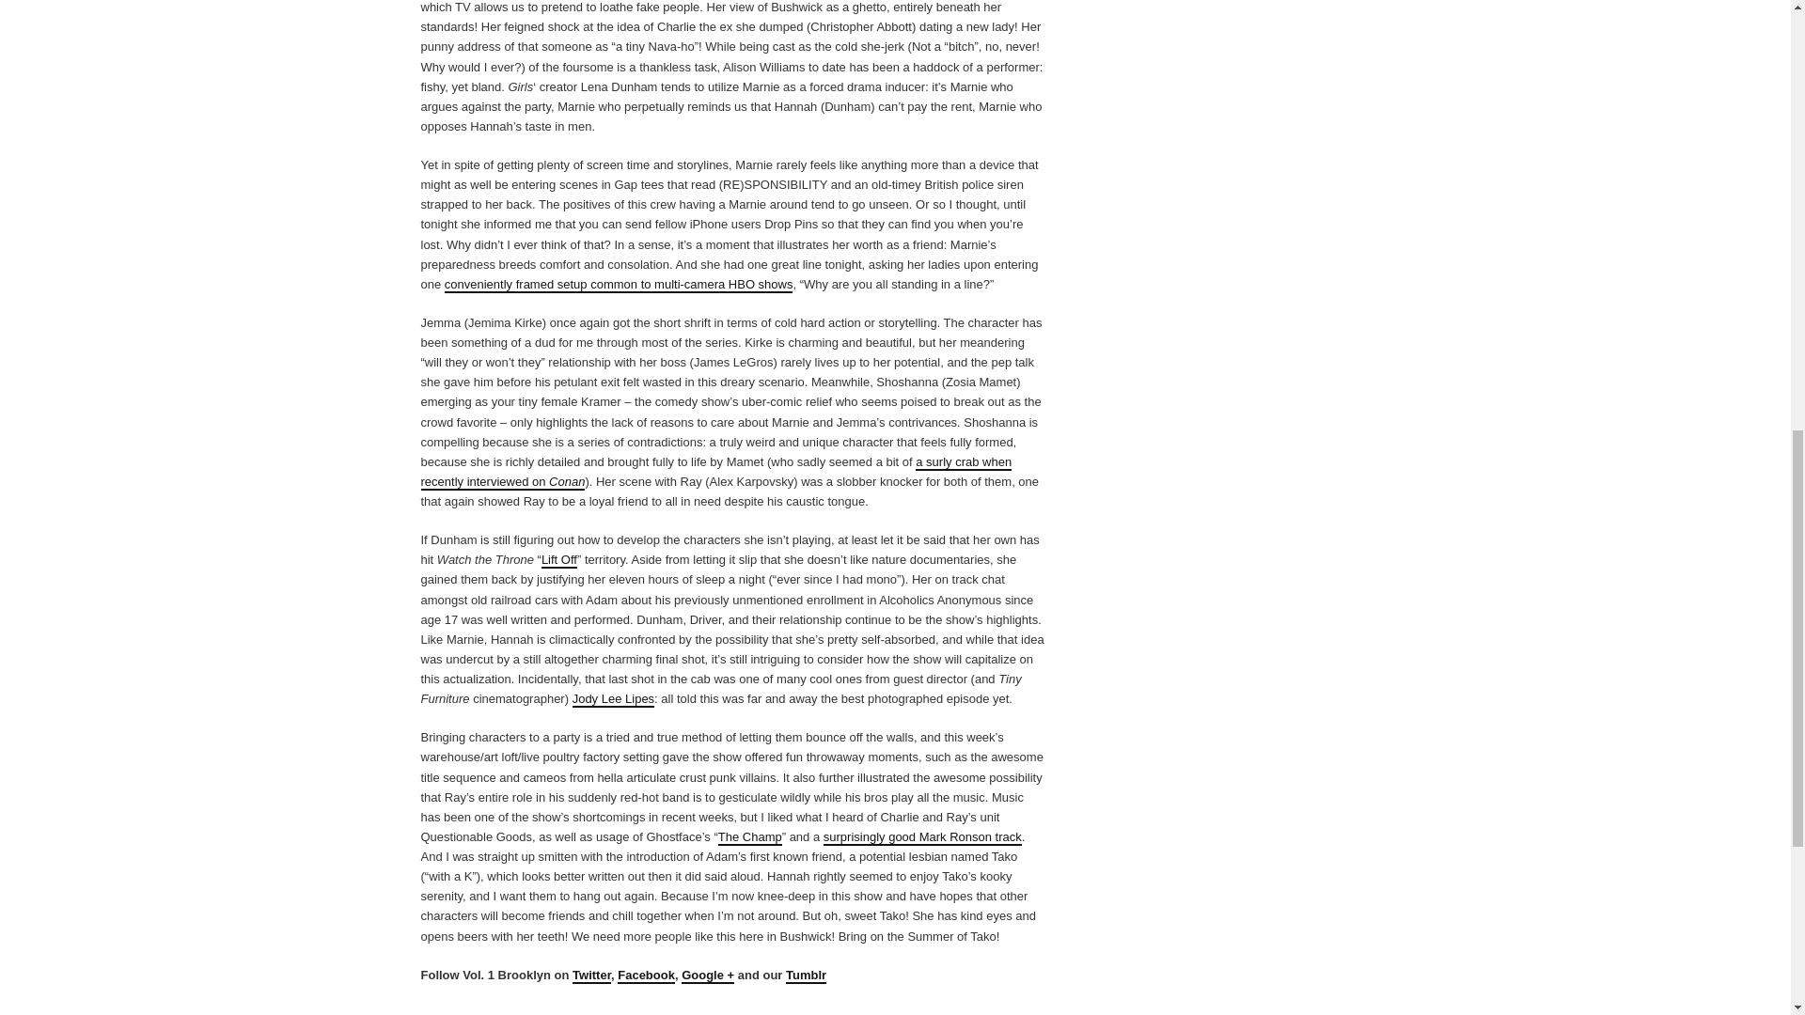  Describe the element at coordinates (646, 976) in the screenshot. I see `Facebook` at that location.